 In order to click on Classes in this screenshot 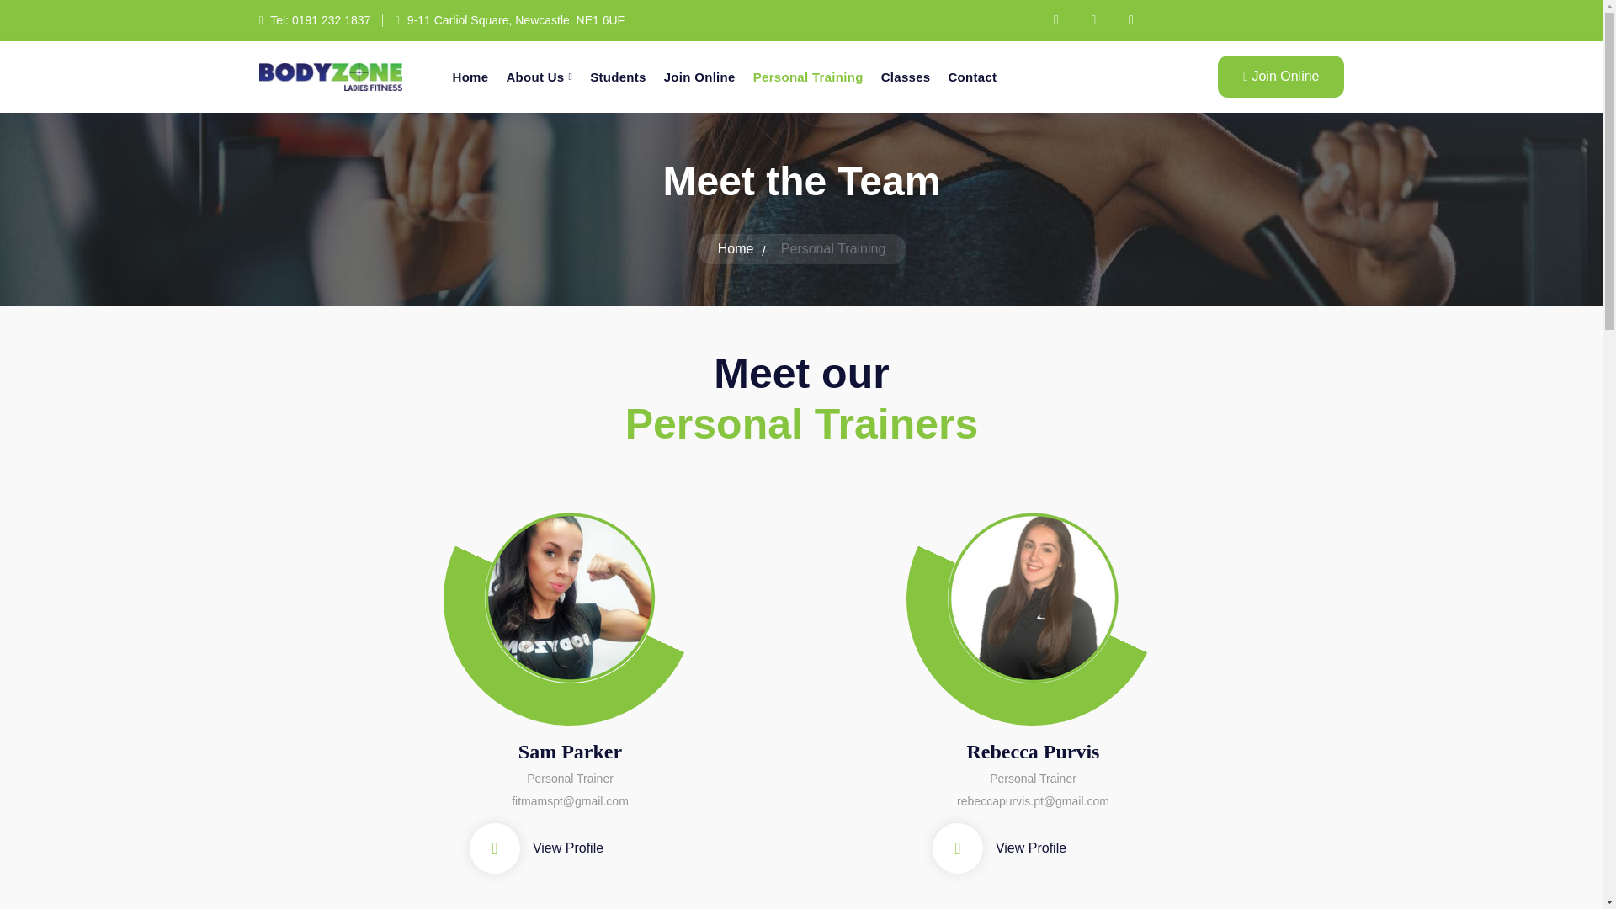, I will do `click(906, 76)`.